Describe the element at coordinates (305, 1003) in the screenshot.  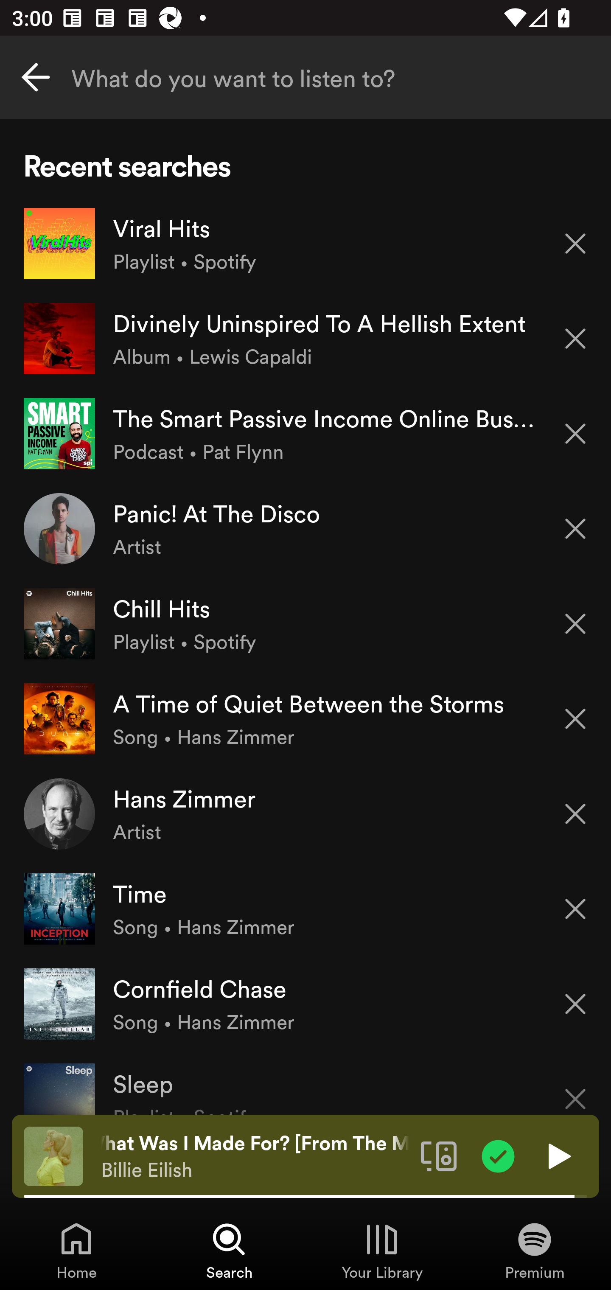
I see `Cornfield Chase Song • Hans Zimmer Remove` at that location.